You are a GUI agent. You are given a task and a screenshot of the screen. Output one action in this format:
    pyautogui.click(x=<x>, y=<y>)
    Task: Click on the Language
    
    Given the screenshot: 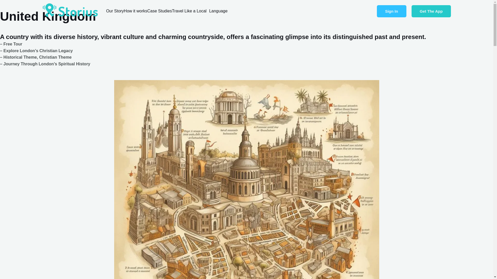 What is the action you would take?
    pyautogui.click(x=220, y=11)
    